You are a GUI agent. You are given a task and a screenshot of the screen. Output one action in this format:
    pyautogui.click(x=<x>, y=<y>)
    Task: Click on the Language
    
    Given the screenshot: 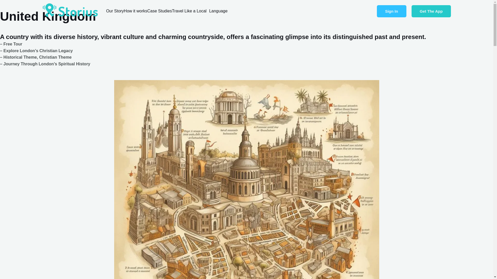 What is the action you would take?
    pyautogui.click(x=220, y=11)
    